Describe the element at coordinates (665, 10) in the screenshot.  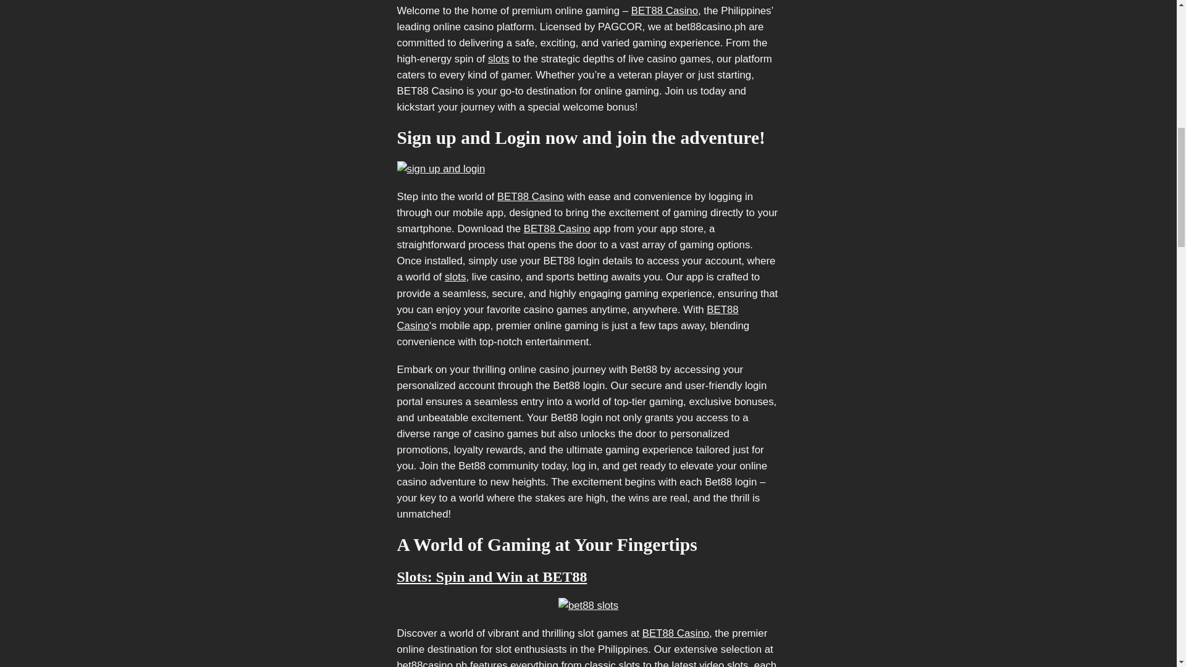
I see `BET88 Casino` at that location.